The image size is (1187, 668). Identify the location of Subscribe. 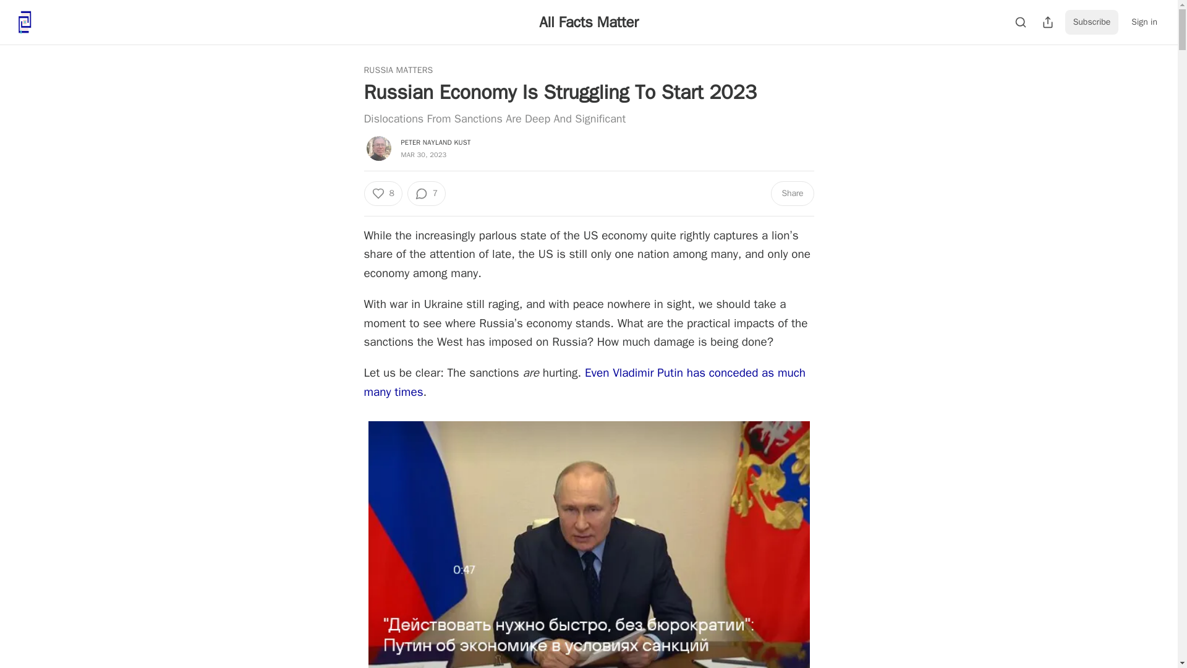
(1092, 22).